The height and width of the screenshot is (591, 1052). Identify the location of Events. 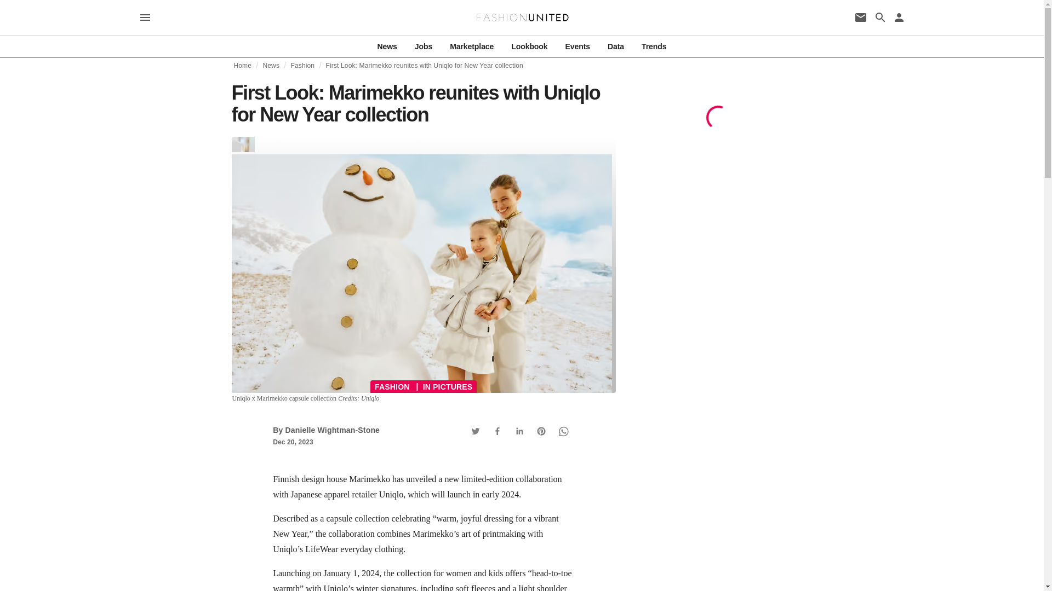
(578, 46).